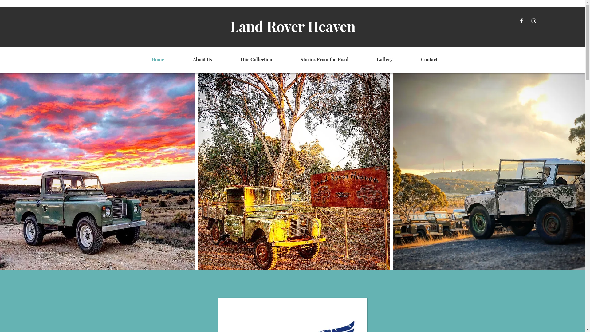  I want to click on About Us, so click(193, 59).